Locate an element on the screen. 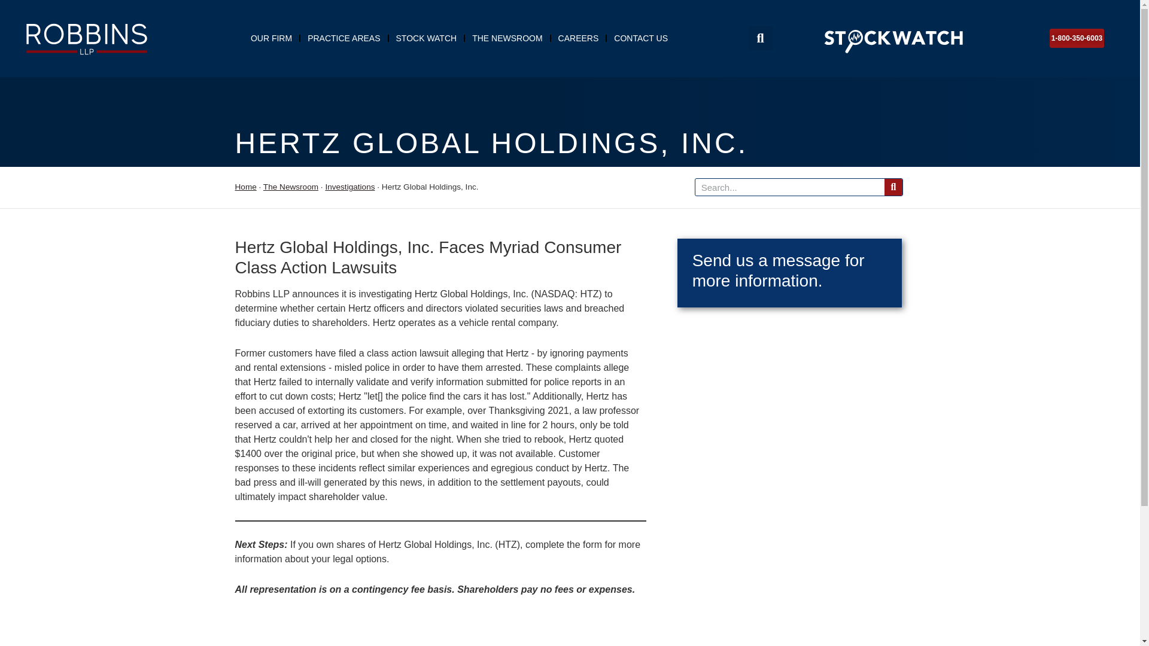 The height and width of the screenshot is (646, 1149). STOCK WATCH is located at coordinates (426, 38).